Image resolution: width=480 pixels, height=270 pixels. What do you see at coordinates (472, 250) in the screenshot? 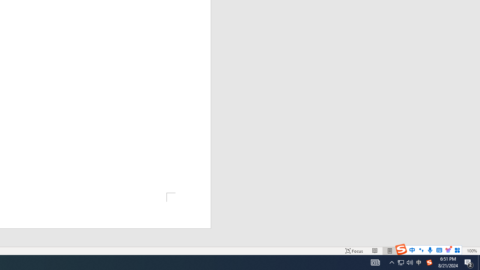
I see `Zoom 100%` at bounding box center [472, 250].